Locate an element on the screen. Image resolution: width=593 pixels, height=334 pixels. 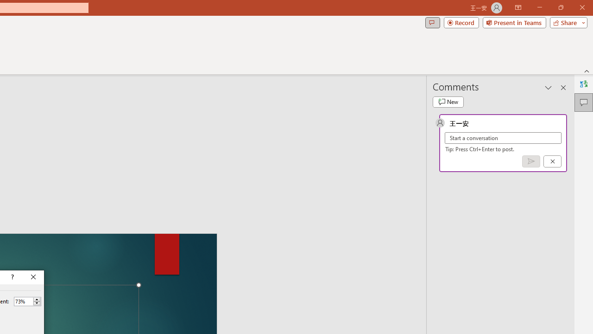
More is located at coordinates (37, 299).